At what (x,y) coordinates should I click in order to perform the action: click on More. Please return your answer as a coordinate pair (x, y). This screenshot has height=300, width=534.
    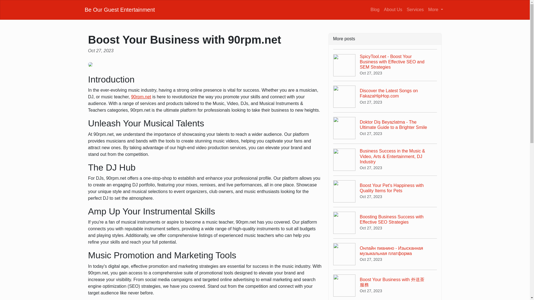
    Looking at the image, I should click on (141, 97).